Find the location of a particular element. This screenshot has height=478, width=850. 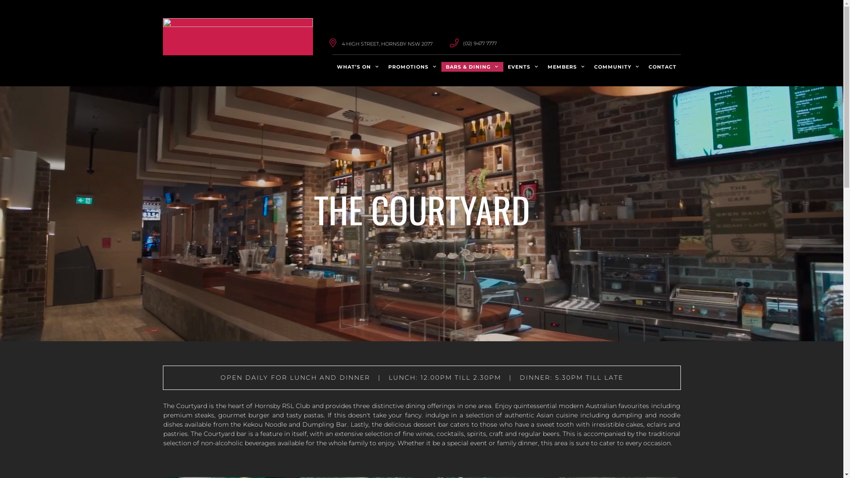

MEMBERS is located at coordinates (566, 67).